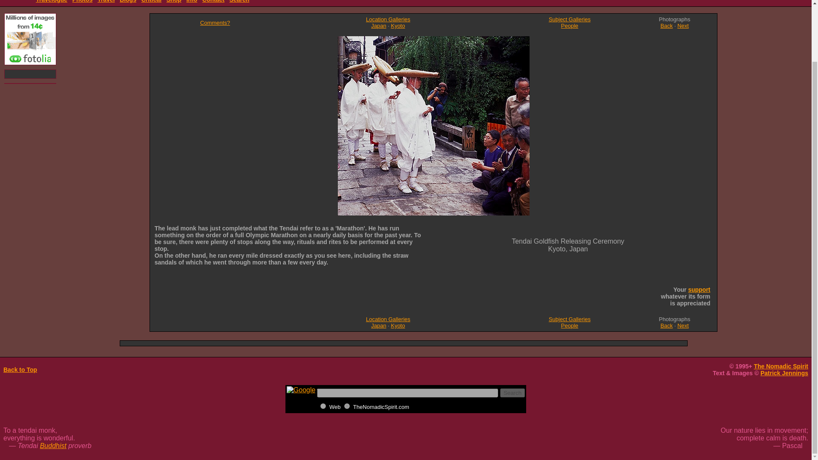  I want to click on Kyoto, so click(398, 325).